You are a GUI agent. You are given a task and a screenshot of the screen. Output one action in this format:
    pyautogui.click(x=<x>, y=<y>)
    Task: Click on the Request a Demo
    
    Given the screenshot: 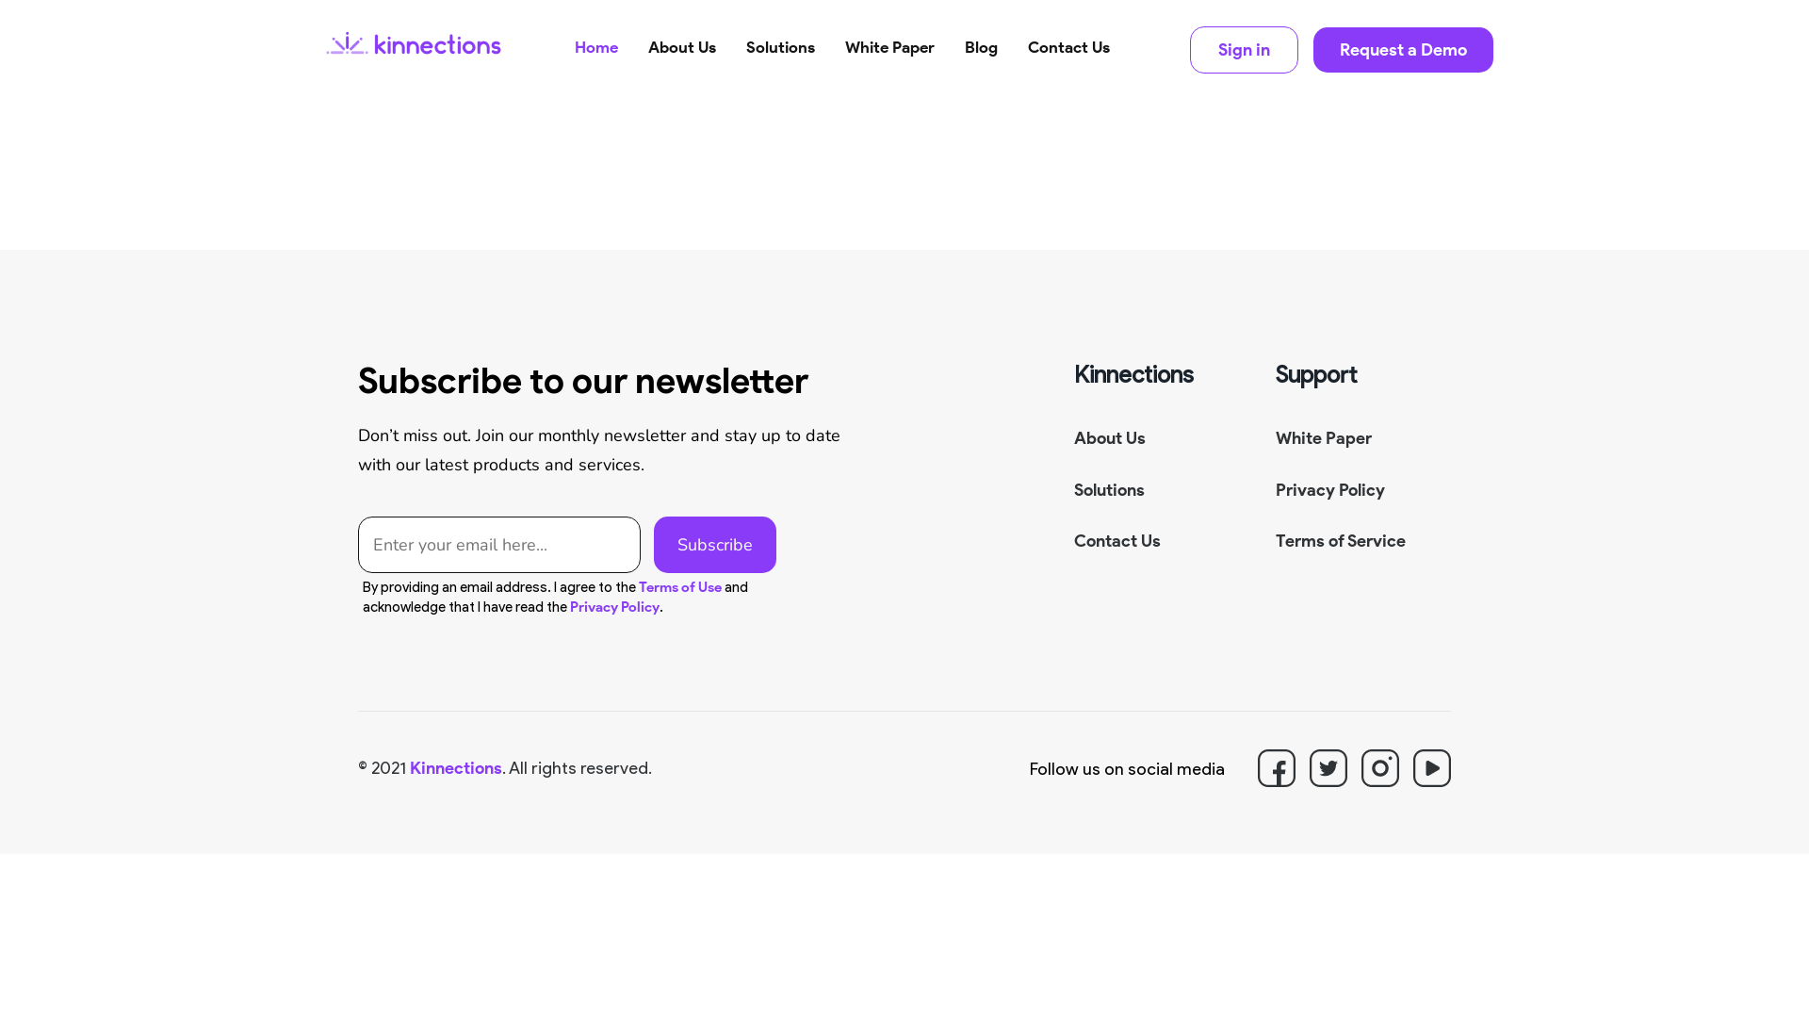 What is the action you would take?
    pyautogui.click(x=1404, y=50)
    